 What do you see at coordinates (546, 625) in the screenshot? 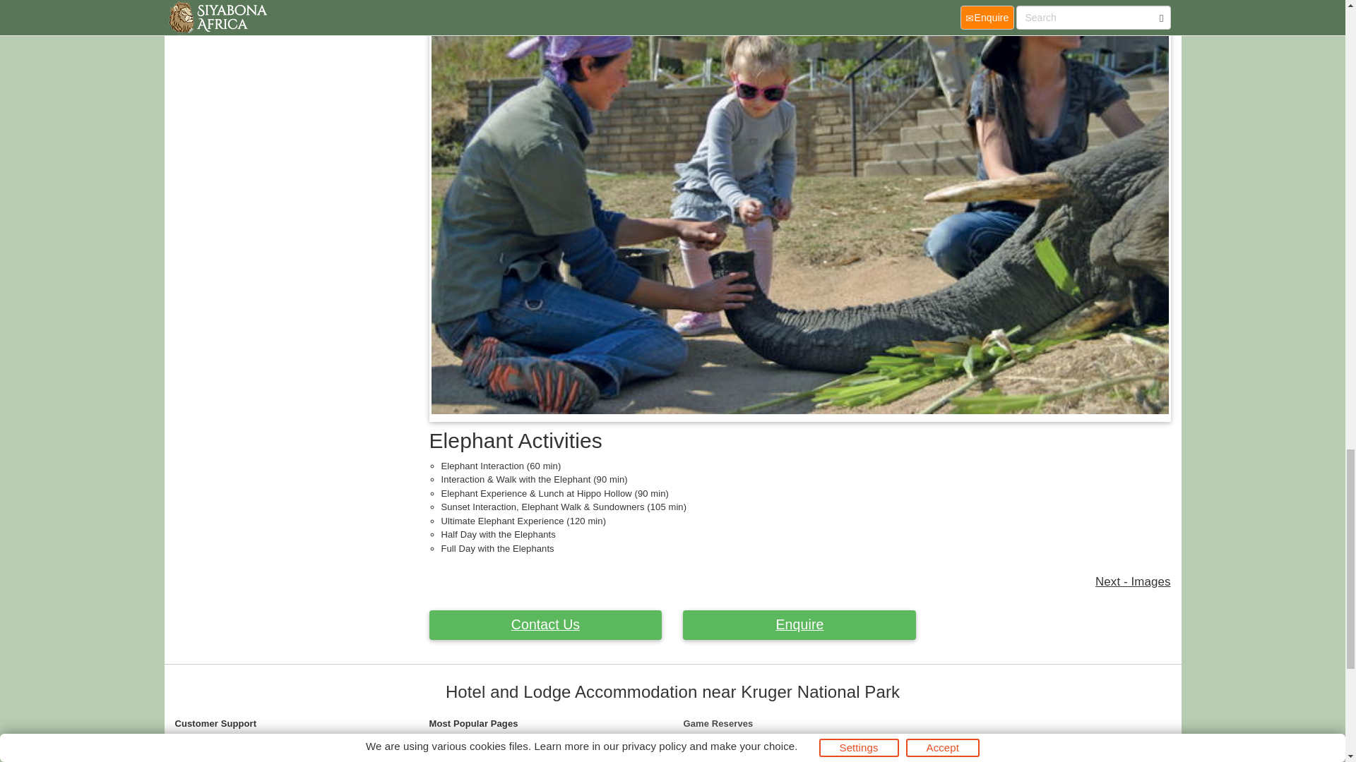
I see `Ask a Question` at bounding box center [546, 625].